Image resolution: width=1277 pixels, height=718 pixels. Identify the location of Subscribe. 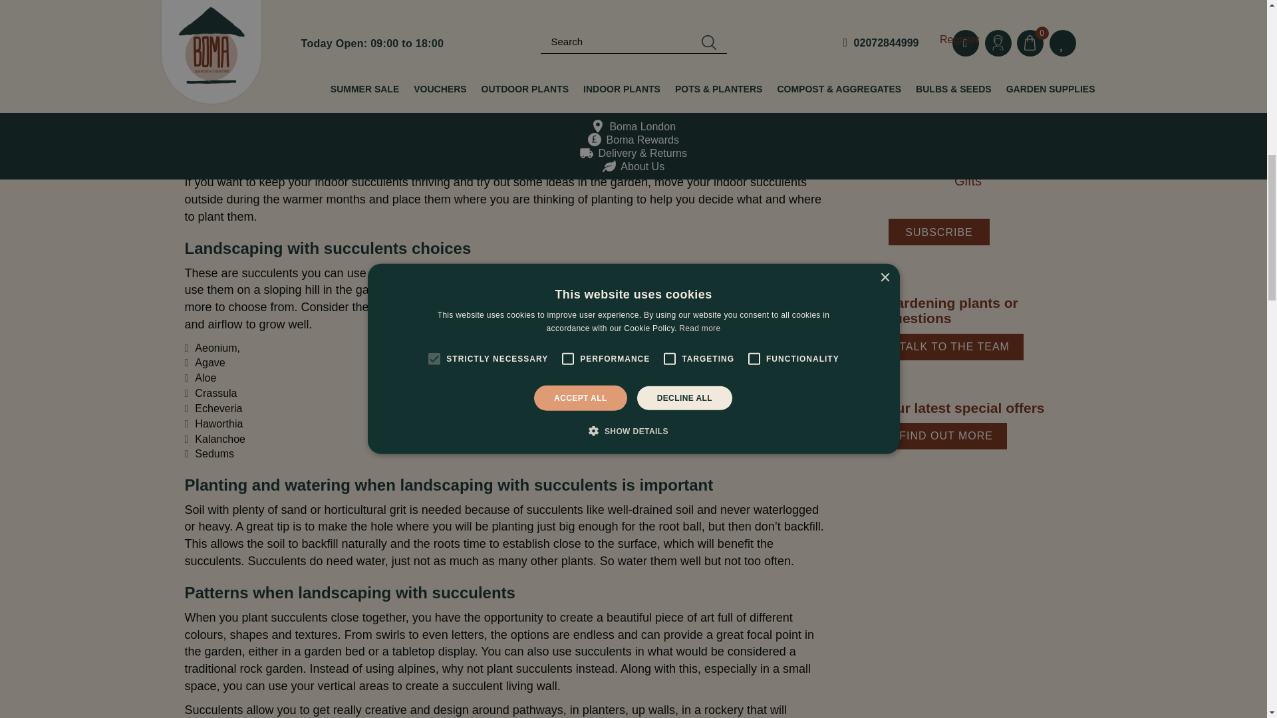
(938, 232).